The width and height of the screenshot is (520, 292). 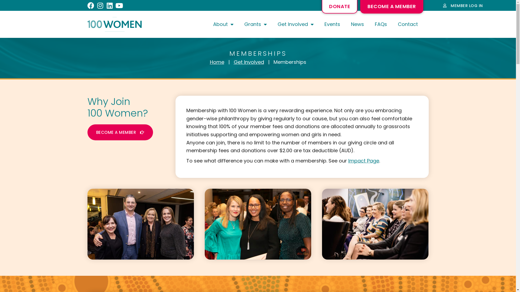 What do you see at coordinates (256, 24) in the screenshot?
I see `Grants` at bounding box center [256, 24].